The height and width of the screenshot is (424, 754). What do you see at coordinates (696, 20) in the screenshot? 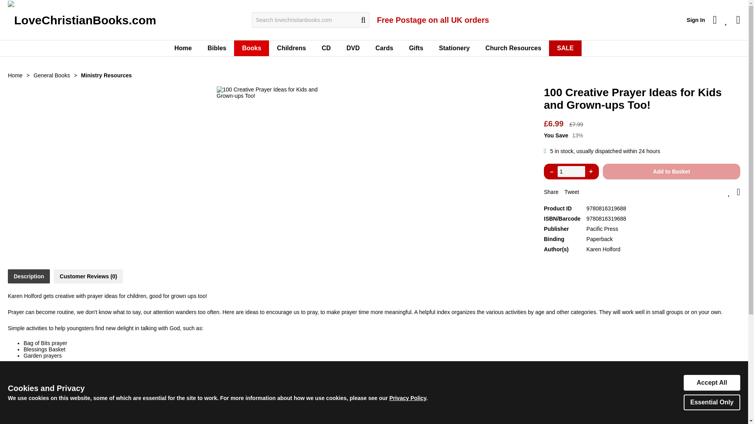
I see `Sign In` at bounding box center [696, 20].